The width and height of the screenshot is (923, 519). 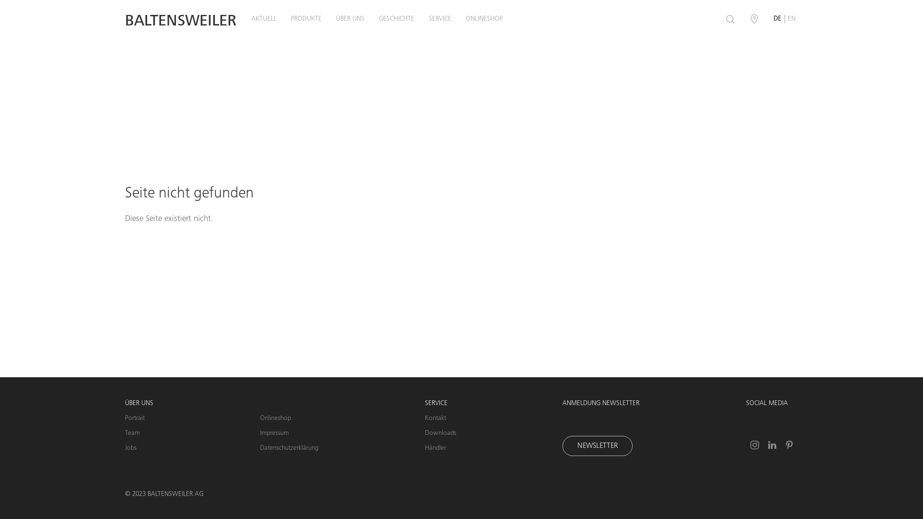 I want to click on PRODUKTE, so click(x=306, y=19).